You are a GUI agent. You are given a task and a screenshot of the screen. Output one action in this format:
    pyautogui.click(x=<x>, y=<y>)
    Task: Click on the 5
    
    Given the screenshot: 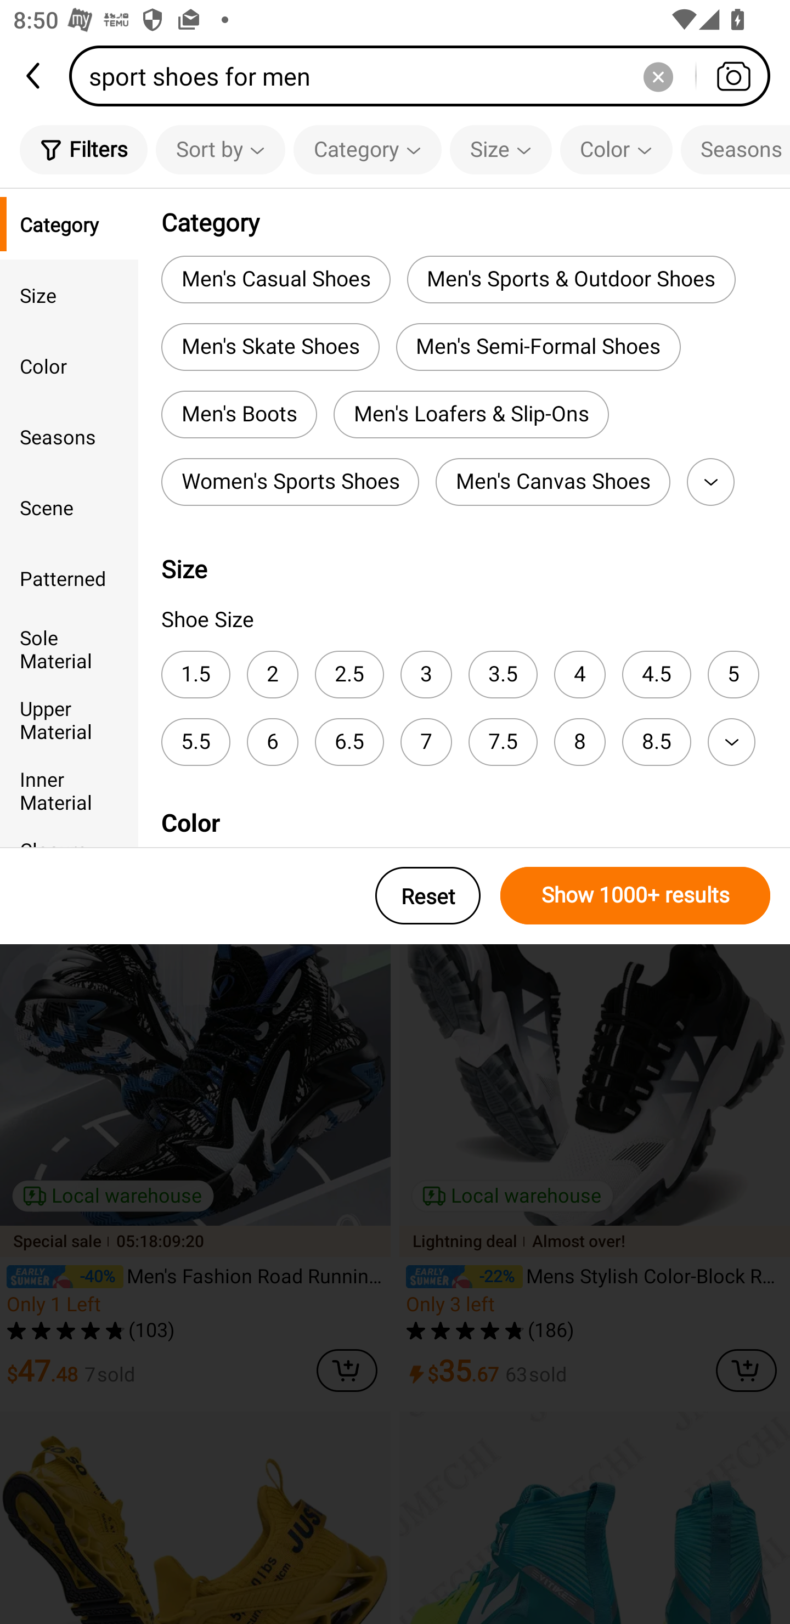 What is the action you would take?
    pyautogui.click(x=733, y=674)
    